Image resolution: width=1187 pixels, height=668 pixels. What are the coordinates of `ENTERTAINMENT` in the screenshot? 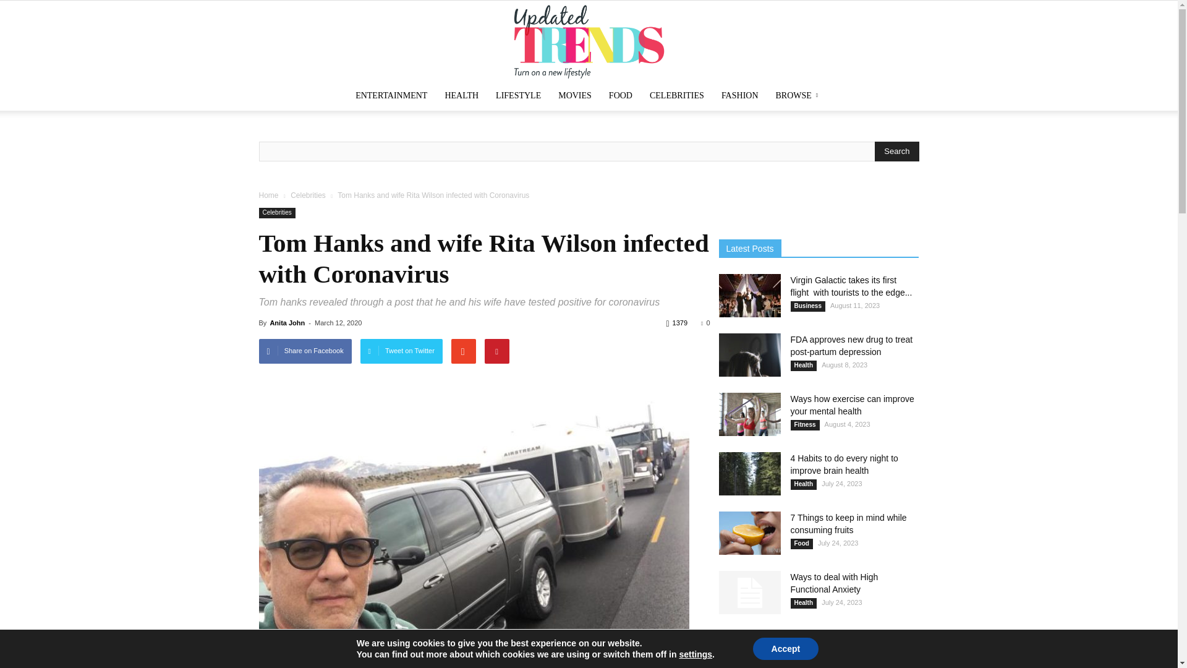 It's located at (391, 95).